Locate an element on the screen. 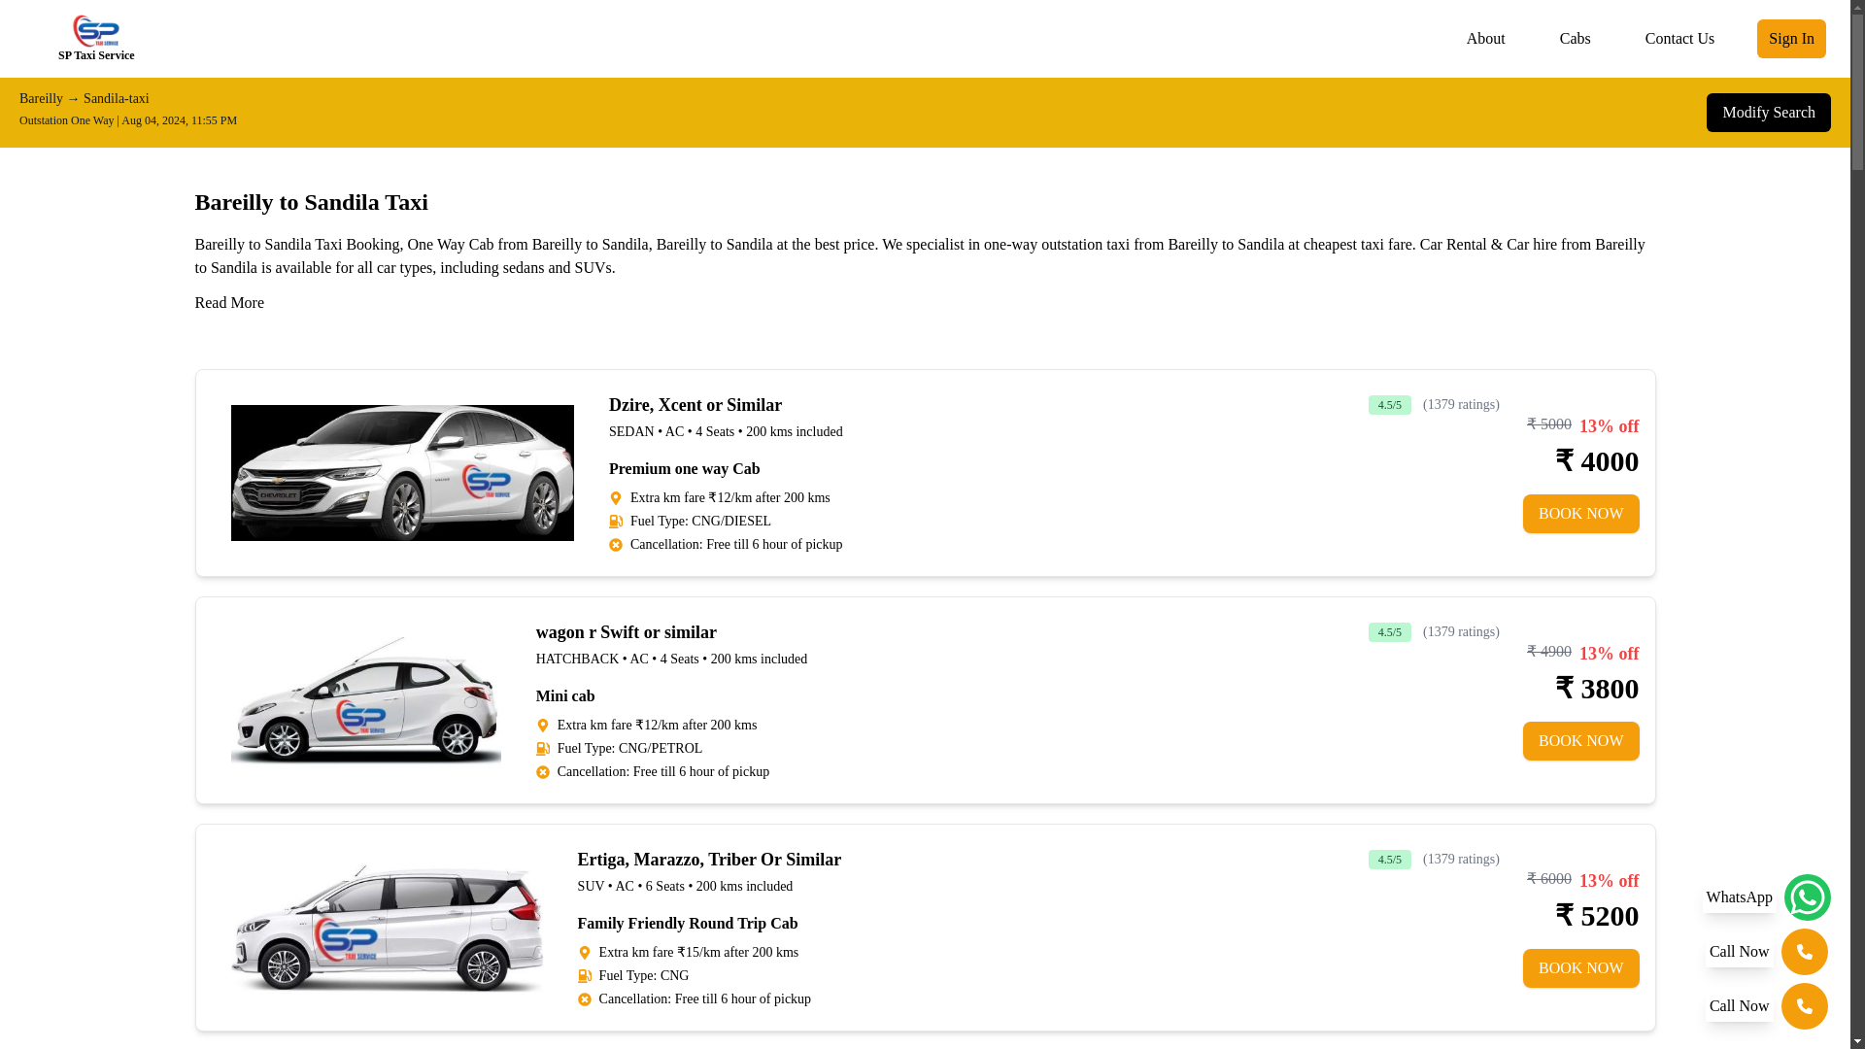 The image size is (1865, 1049). Read More is located at coordinates (229, 303).